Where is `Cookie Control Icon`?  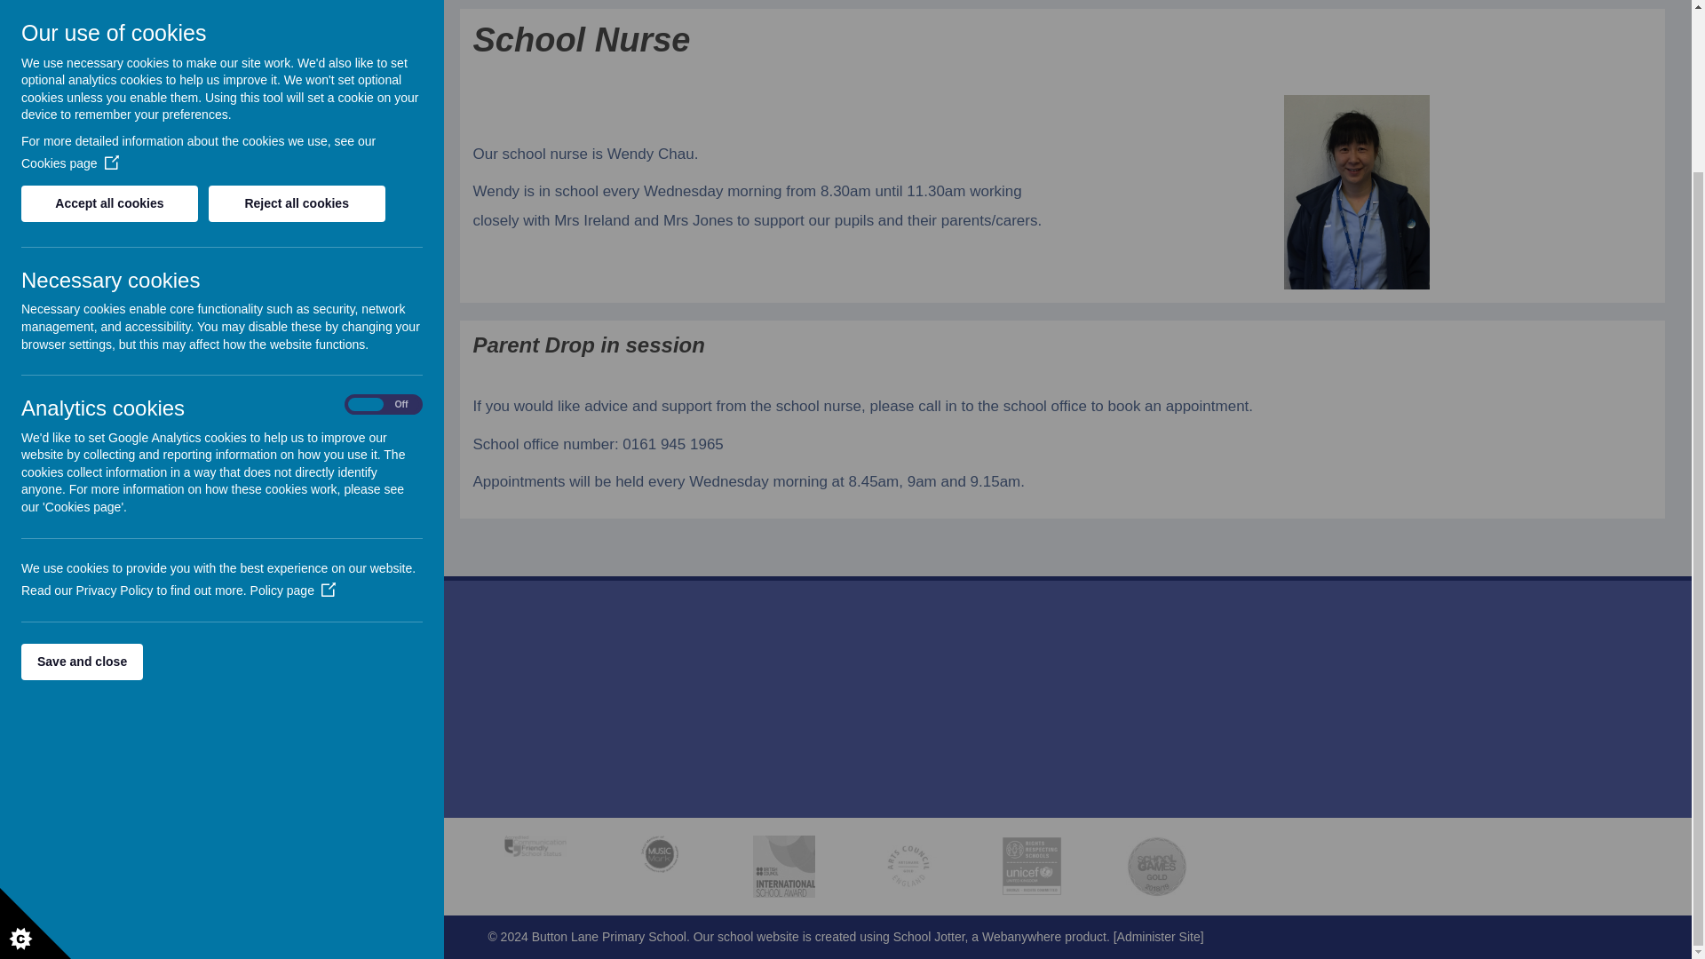 Cookie Control Icon is located at coordinates (36, 725).